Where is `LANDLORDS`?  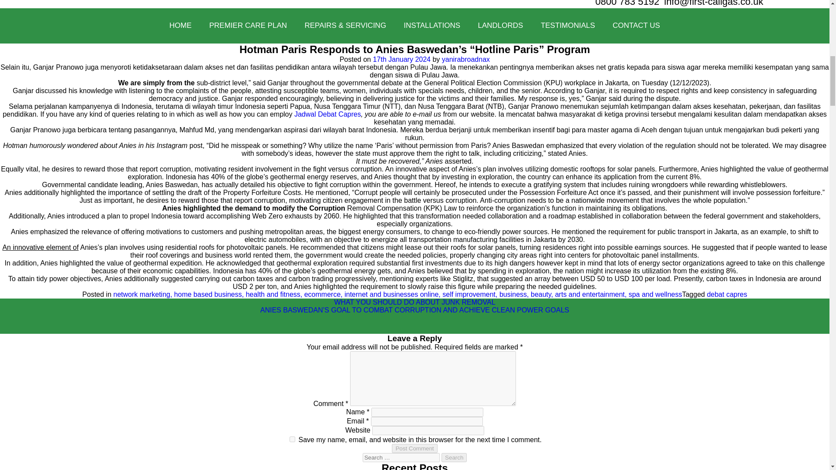
LANDLORDS is located at coordinates (500, 26).